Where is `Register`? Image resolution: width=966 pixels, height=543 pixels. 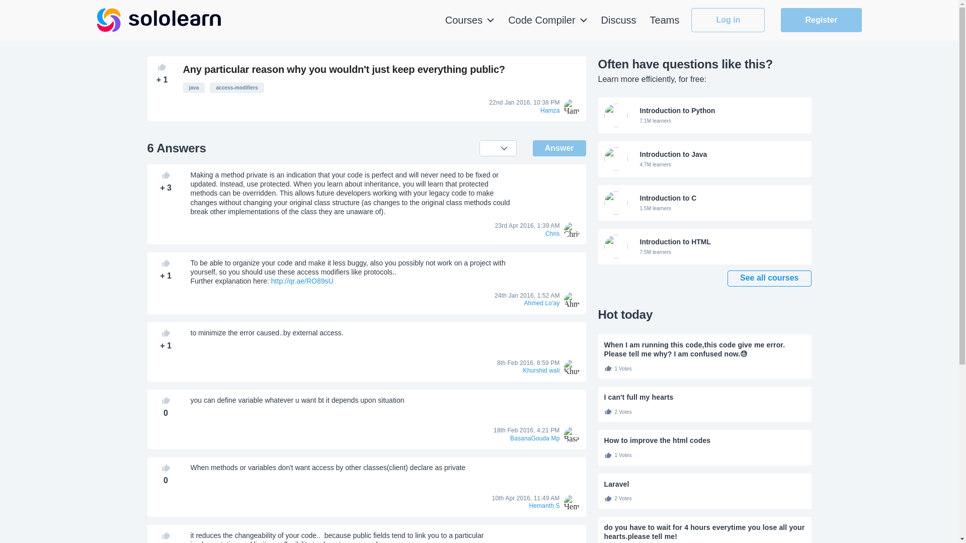
Register is located at coordinates (704, 115).